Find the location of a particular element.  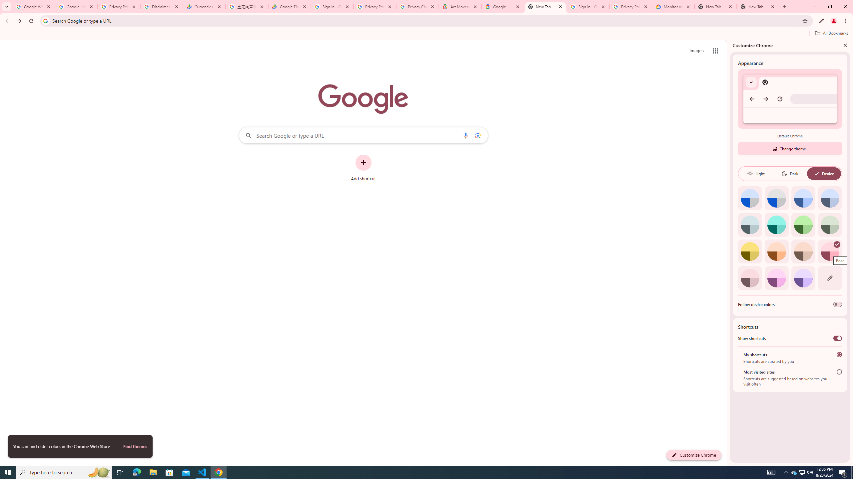

New Tab is located at coordinates (716, 7).